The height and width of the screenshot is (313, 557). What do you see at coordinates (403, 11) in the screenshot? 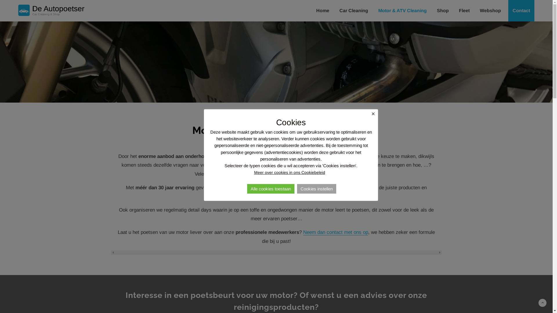
I see `Motor & ATV Cleaning` at bounding box center [403, 11].